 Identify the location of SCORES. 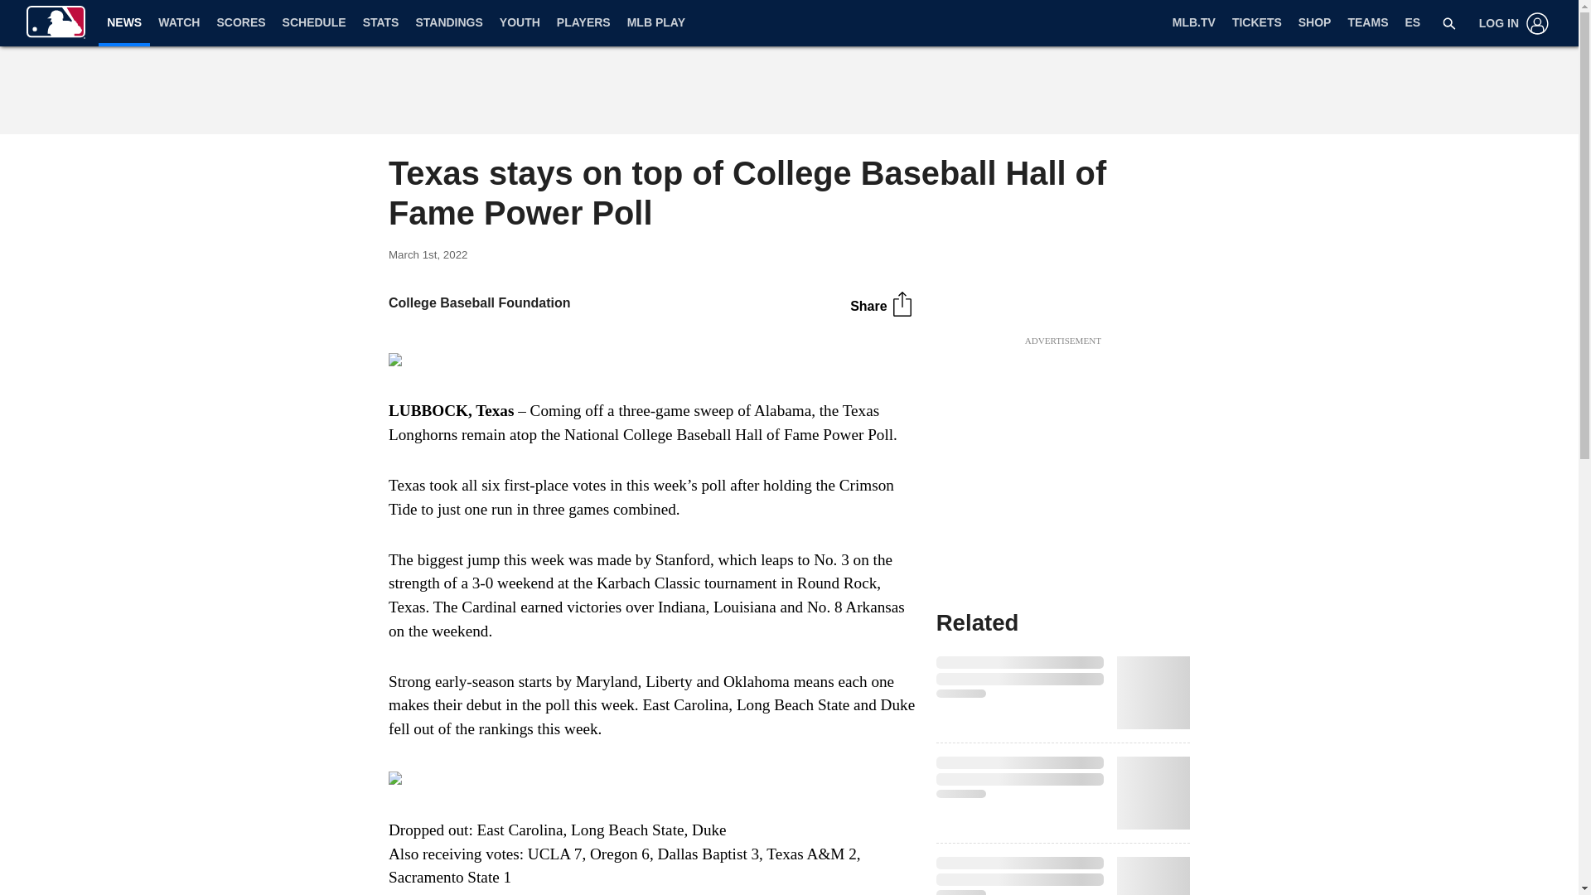
(240, 23).